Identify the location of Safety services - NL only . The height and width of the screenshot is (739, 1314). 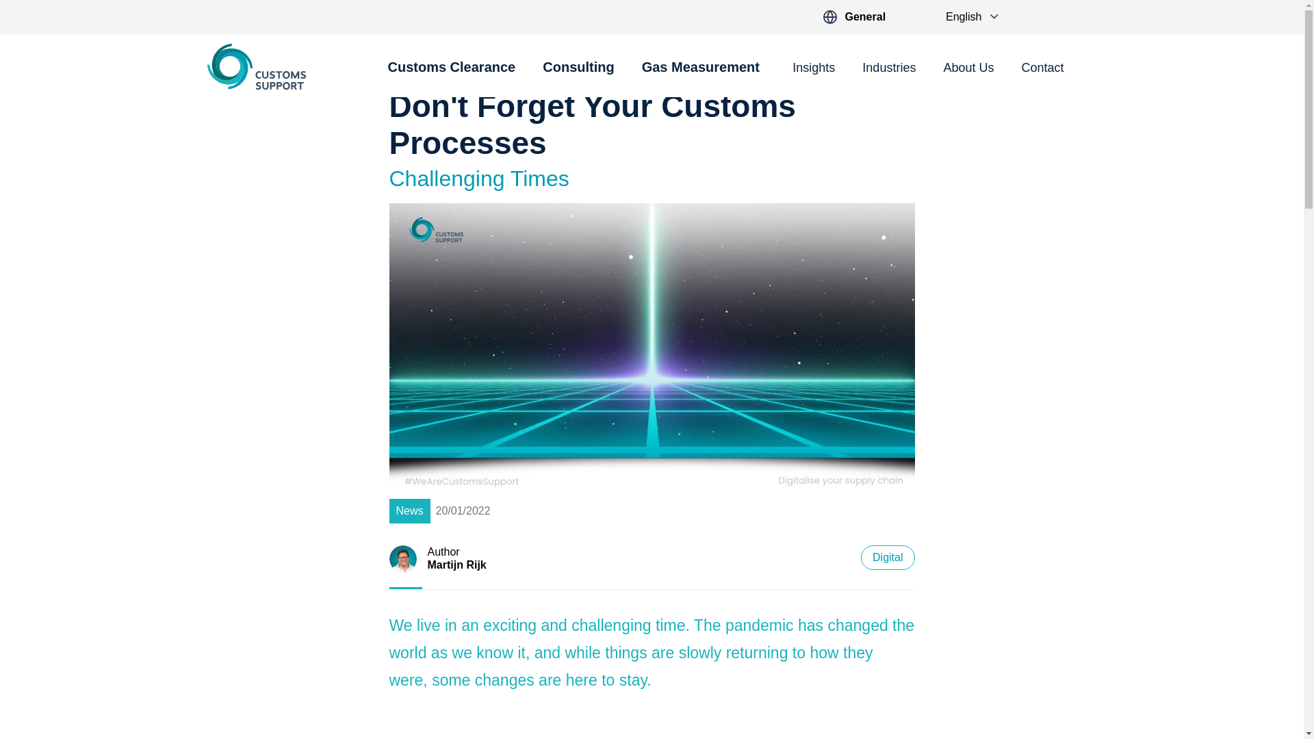
(701, 75).